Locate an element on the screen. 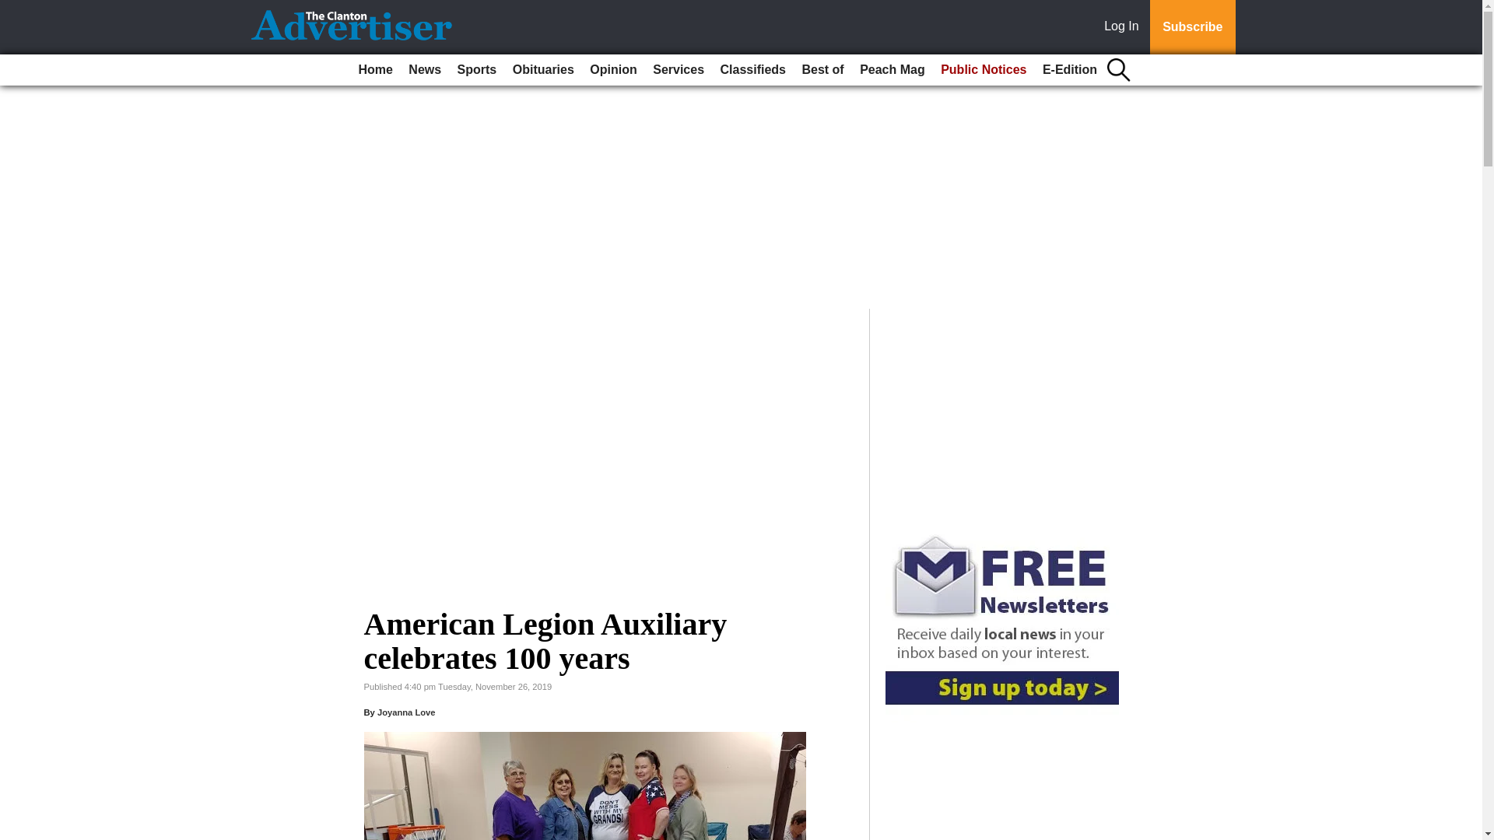  News is located at coordinates (424, 70).